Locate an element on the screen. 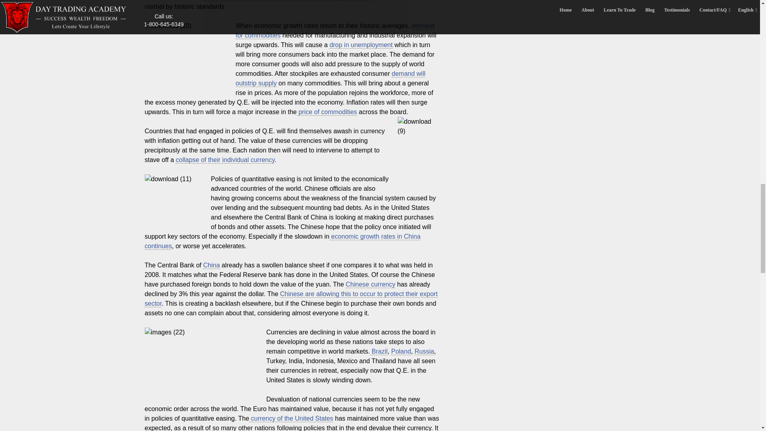 This screenshot has height=431, width=766. demand for commodities is located at coordinates (334, 31).